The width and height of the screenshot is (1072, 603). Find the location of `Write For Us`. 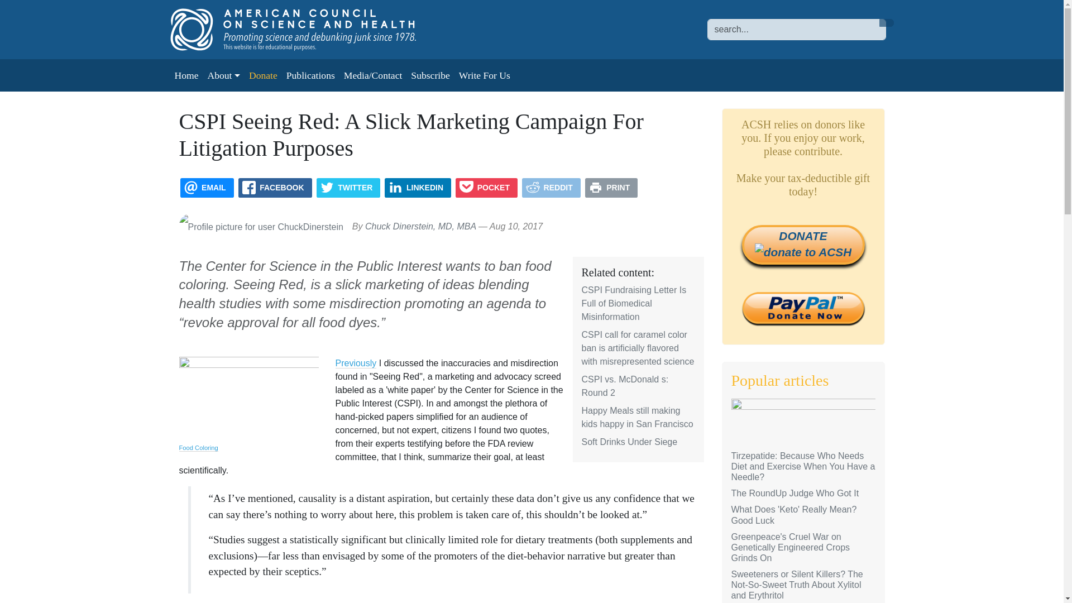

Write For Us is located at coordinates (485, 75).